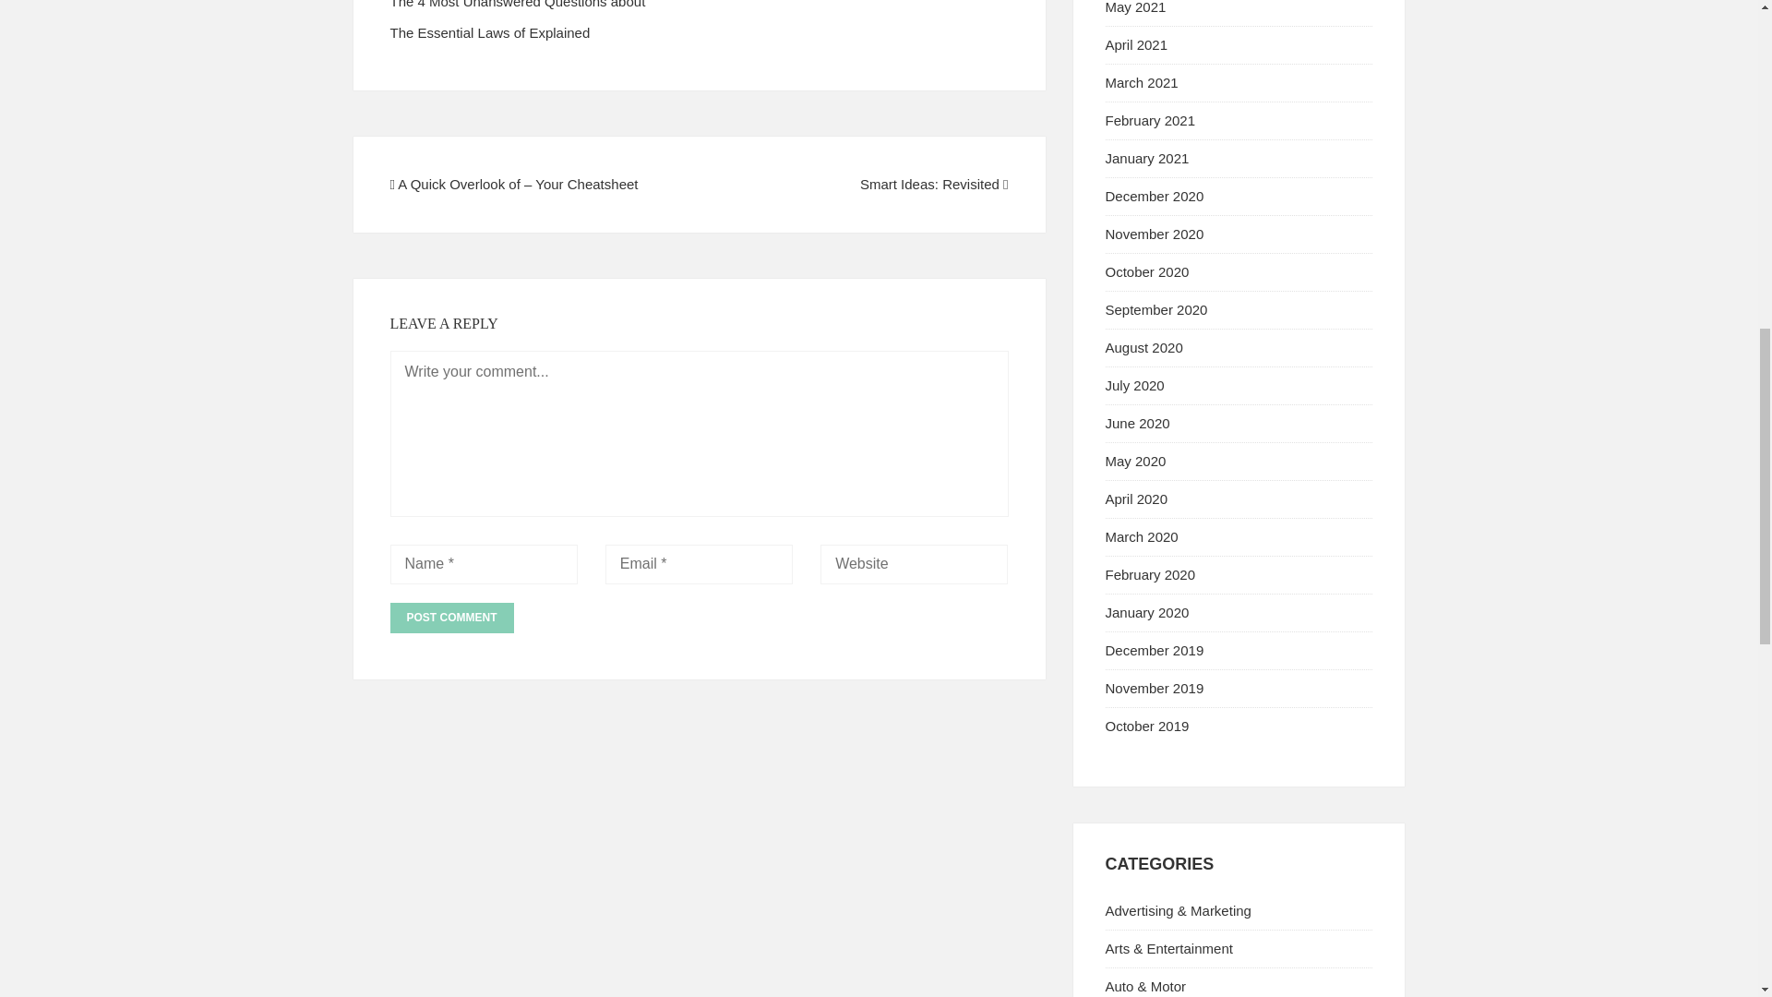 The image size is (1772, 997). I want to click on March 2020, so click(1142, 536).